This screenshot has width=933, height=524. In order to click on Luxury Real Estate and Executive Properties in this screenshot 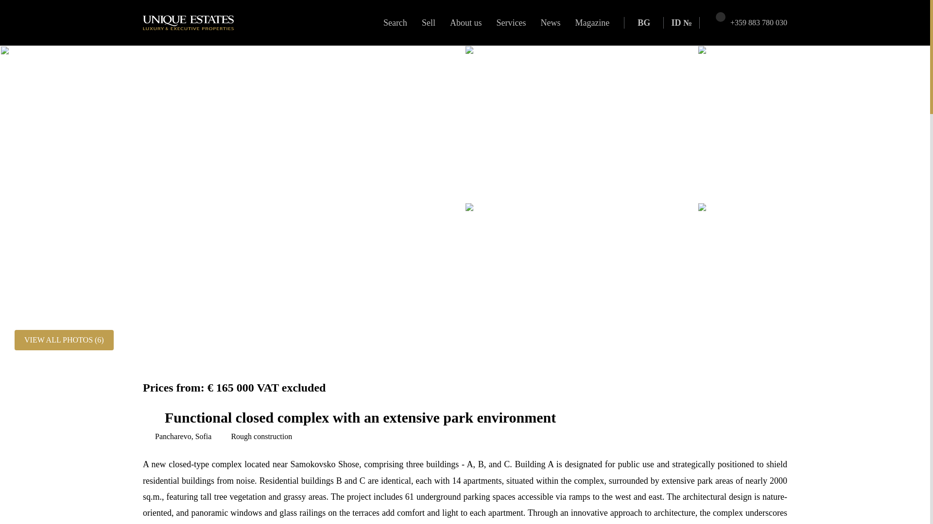, I will do `click(188, 22)`.